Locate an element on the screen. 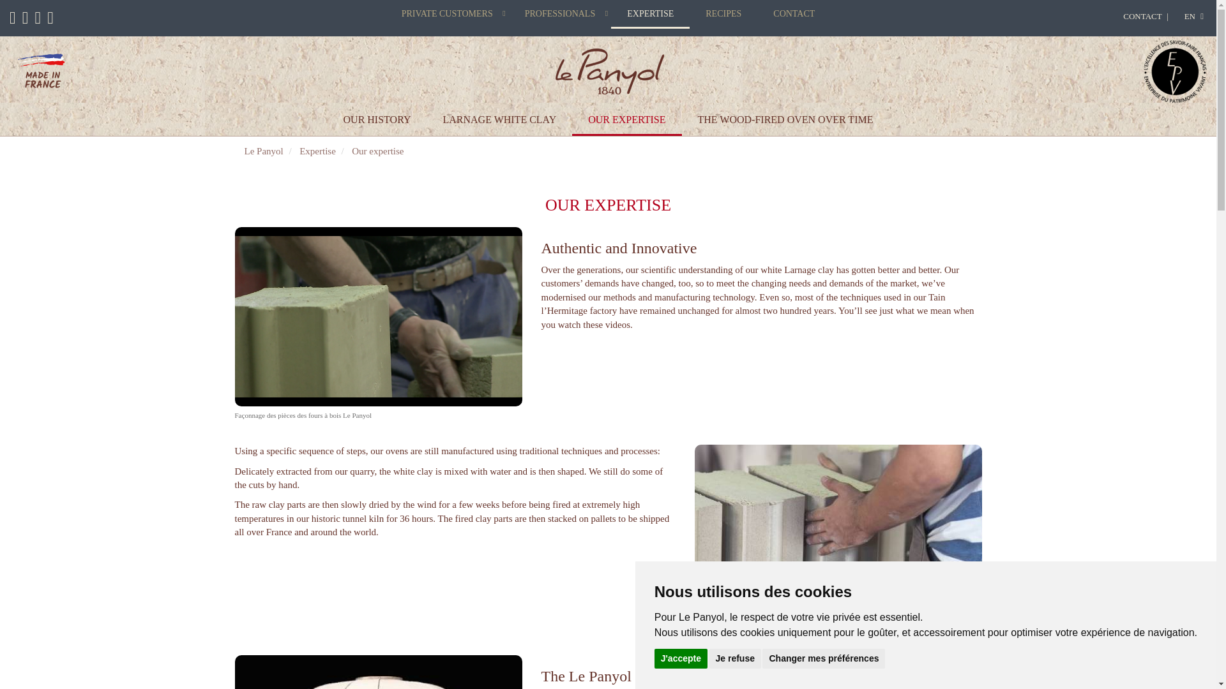 This screenshot has width=1226, height=689. RECIPES is located at coordinates (723, 15).